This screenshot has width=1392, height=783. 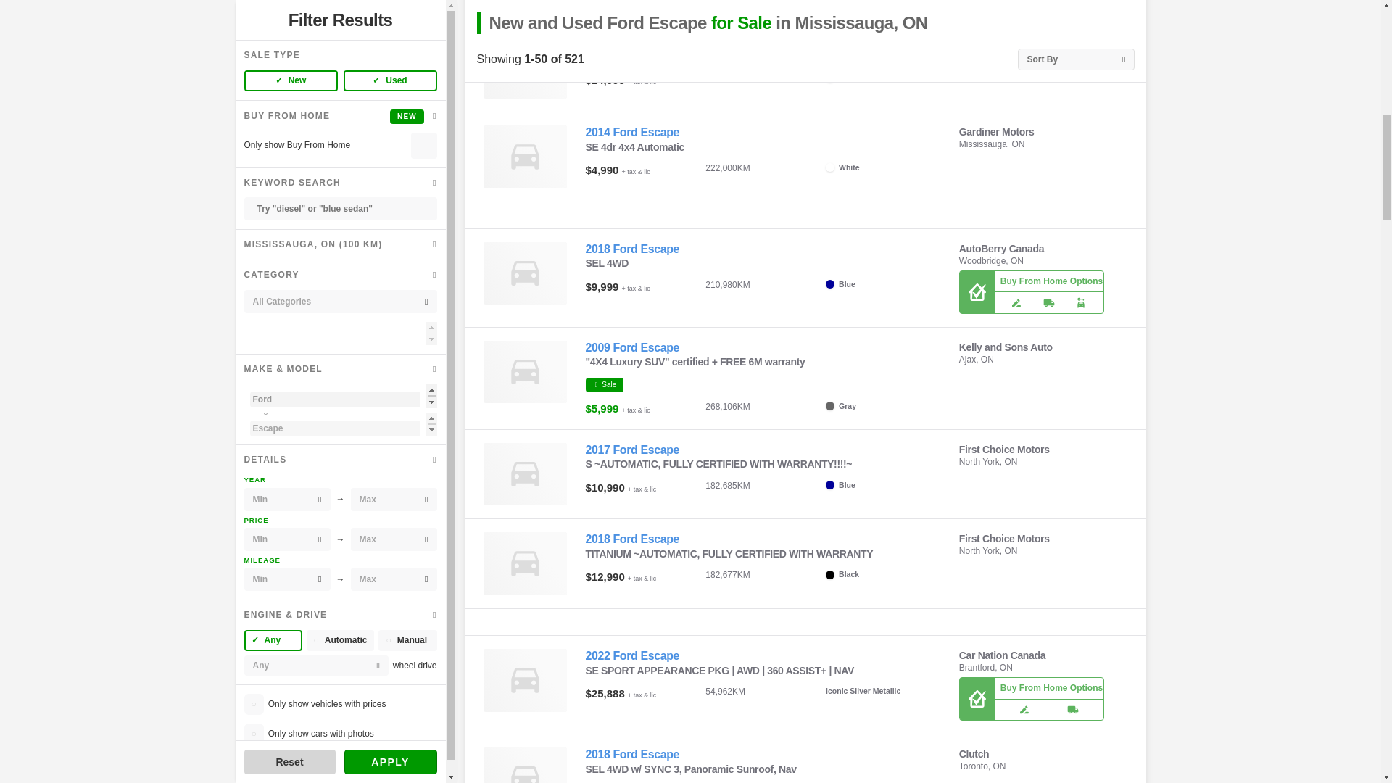 What do you see at coordinates (633, 132) in the screenshot?
I see `2014 Ford Escape SE 4dr 4x4 Automatic` at bounding box center [633, 132].